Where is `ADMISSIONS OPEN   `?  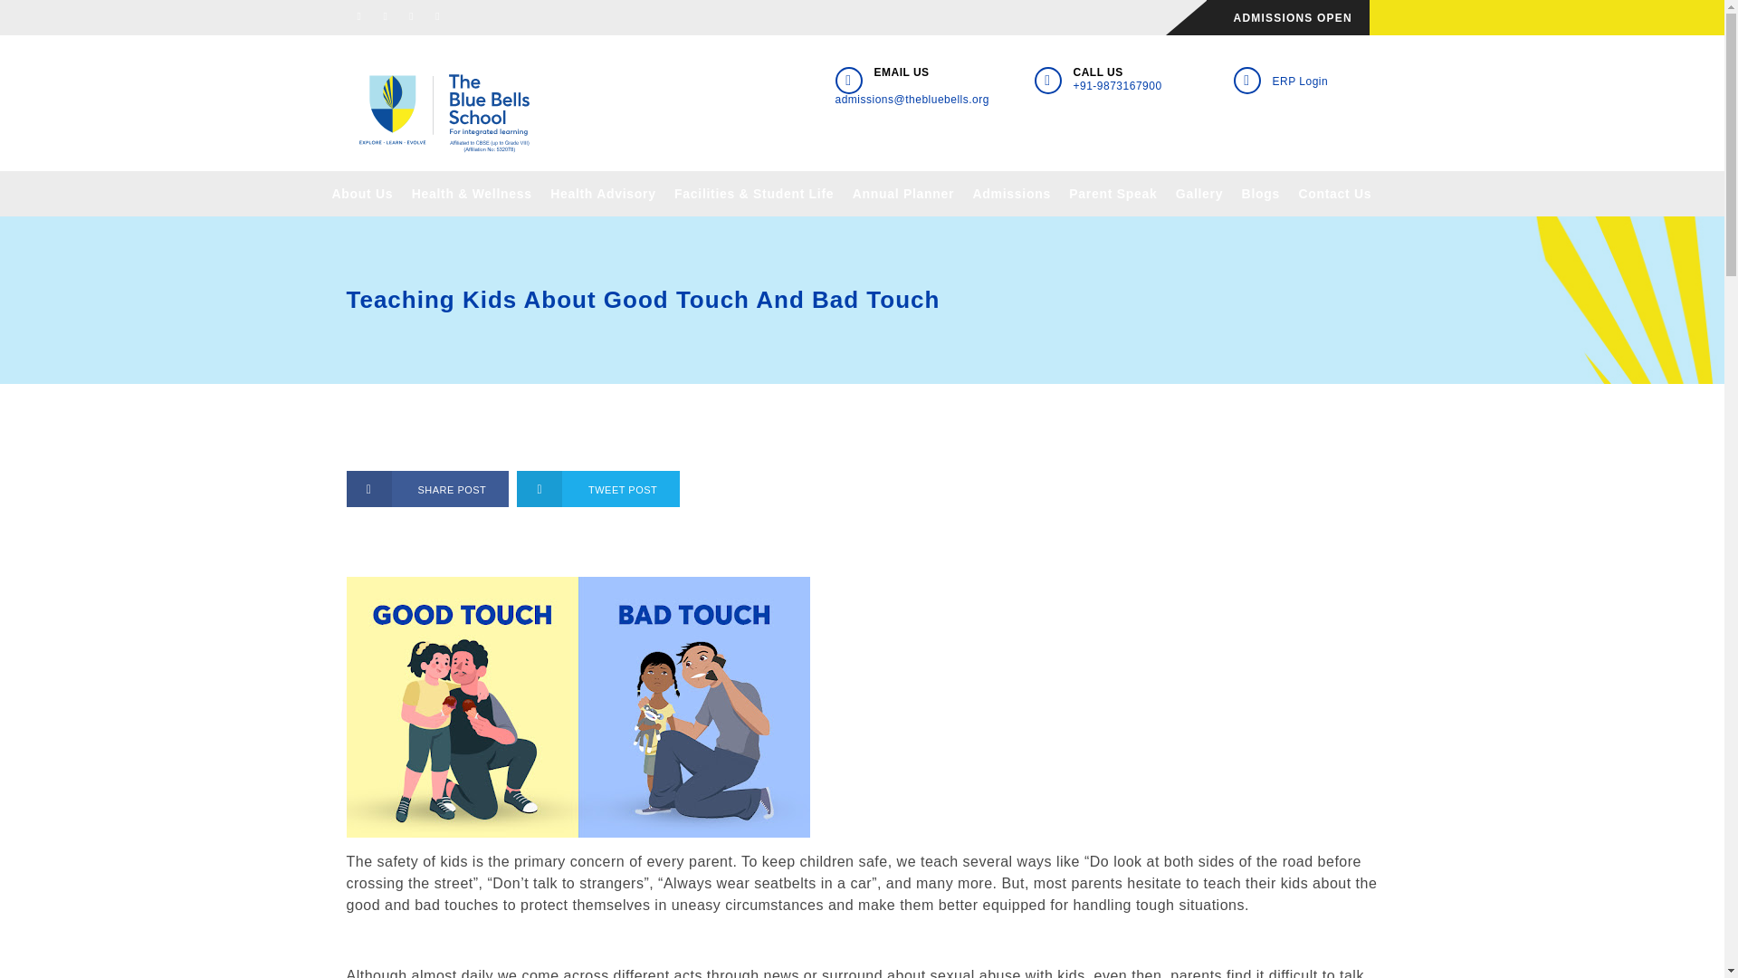 ADMISSIONS OPEN    is located at coordinates (1299, 18).